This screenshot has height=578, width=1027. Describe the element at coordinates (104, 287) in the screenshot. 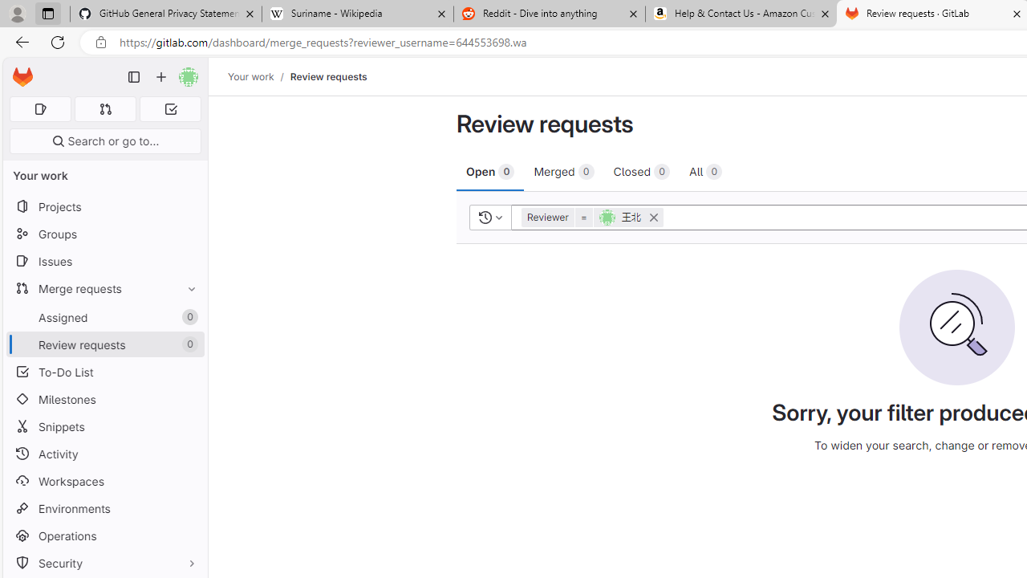

I see `Merge requests` at that location.